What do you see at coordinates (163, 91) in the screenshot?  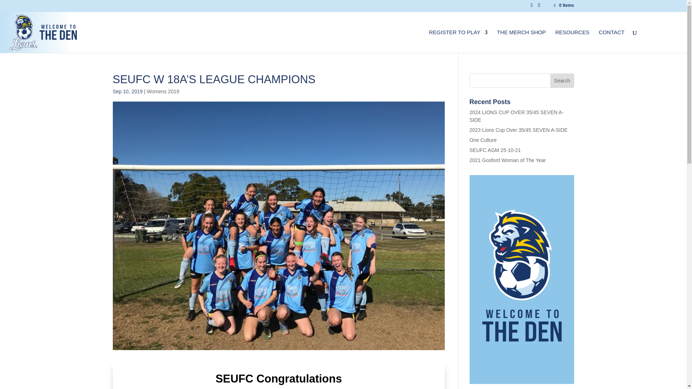 I see `Womens 2019` at bounding box center [163, 91].